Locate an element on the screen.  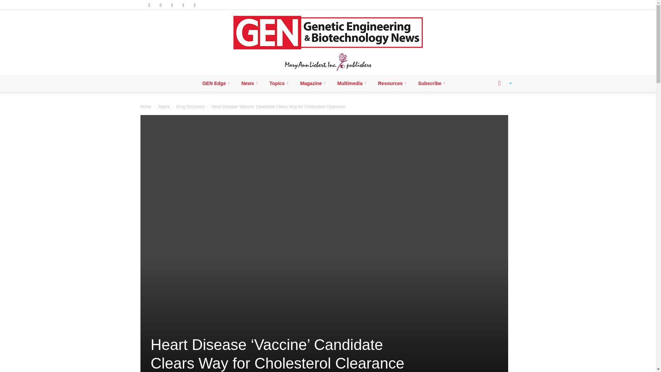
View all posts in Topics is located at coordinates (164, 107).